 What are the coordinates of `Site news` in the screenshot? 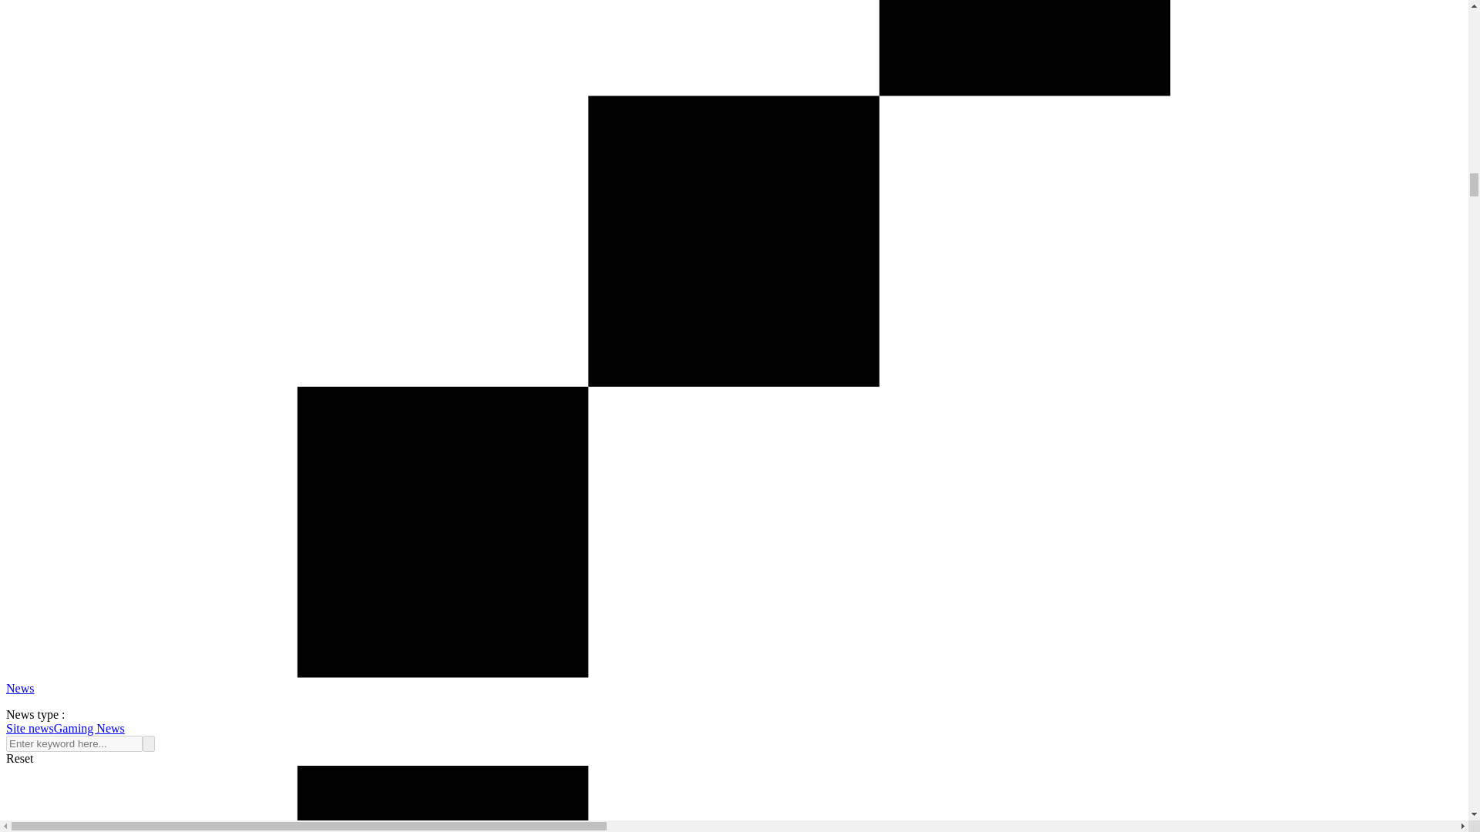 It's located at (29, 728).